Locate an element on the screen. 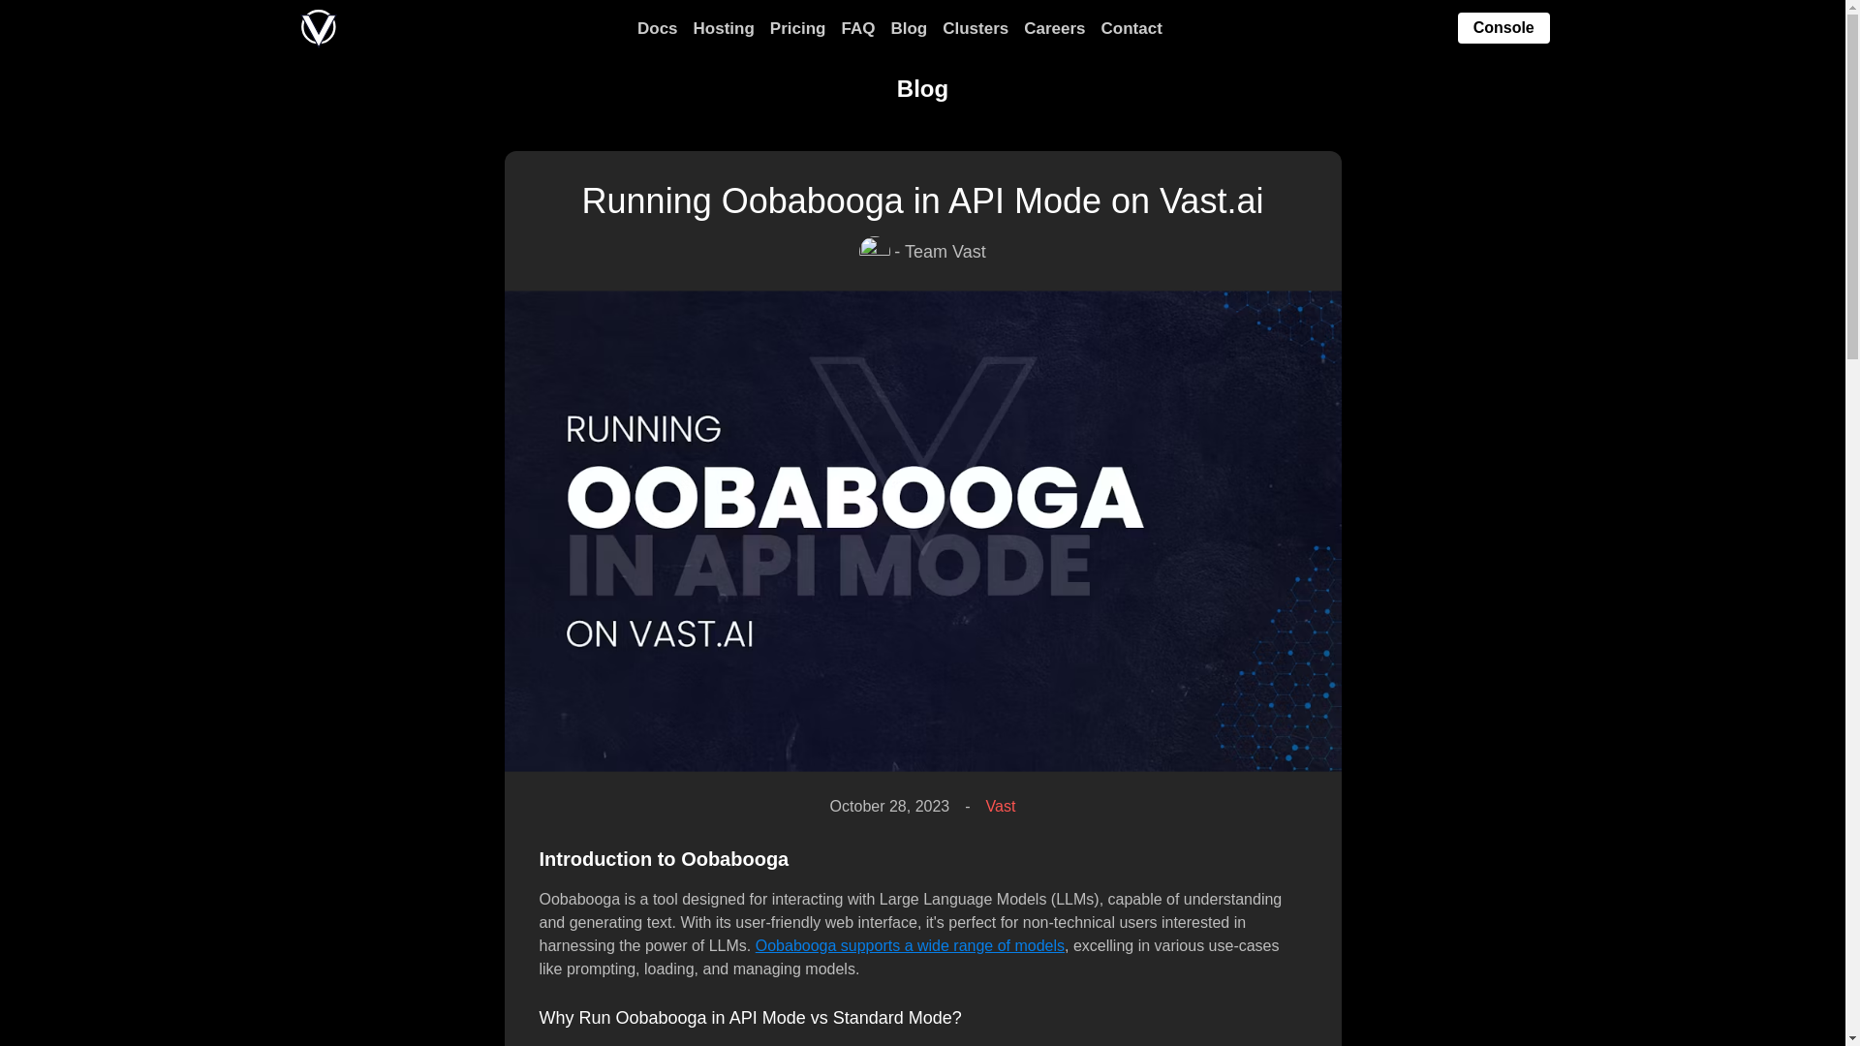 The width and height of the screenshot is (1860, 1046). Pricing is located at coordinates (797, 29).